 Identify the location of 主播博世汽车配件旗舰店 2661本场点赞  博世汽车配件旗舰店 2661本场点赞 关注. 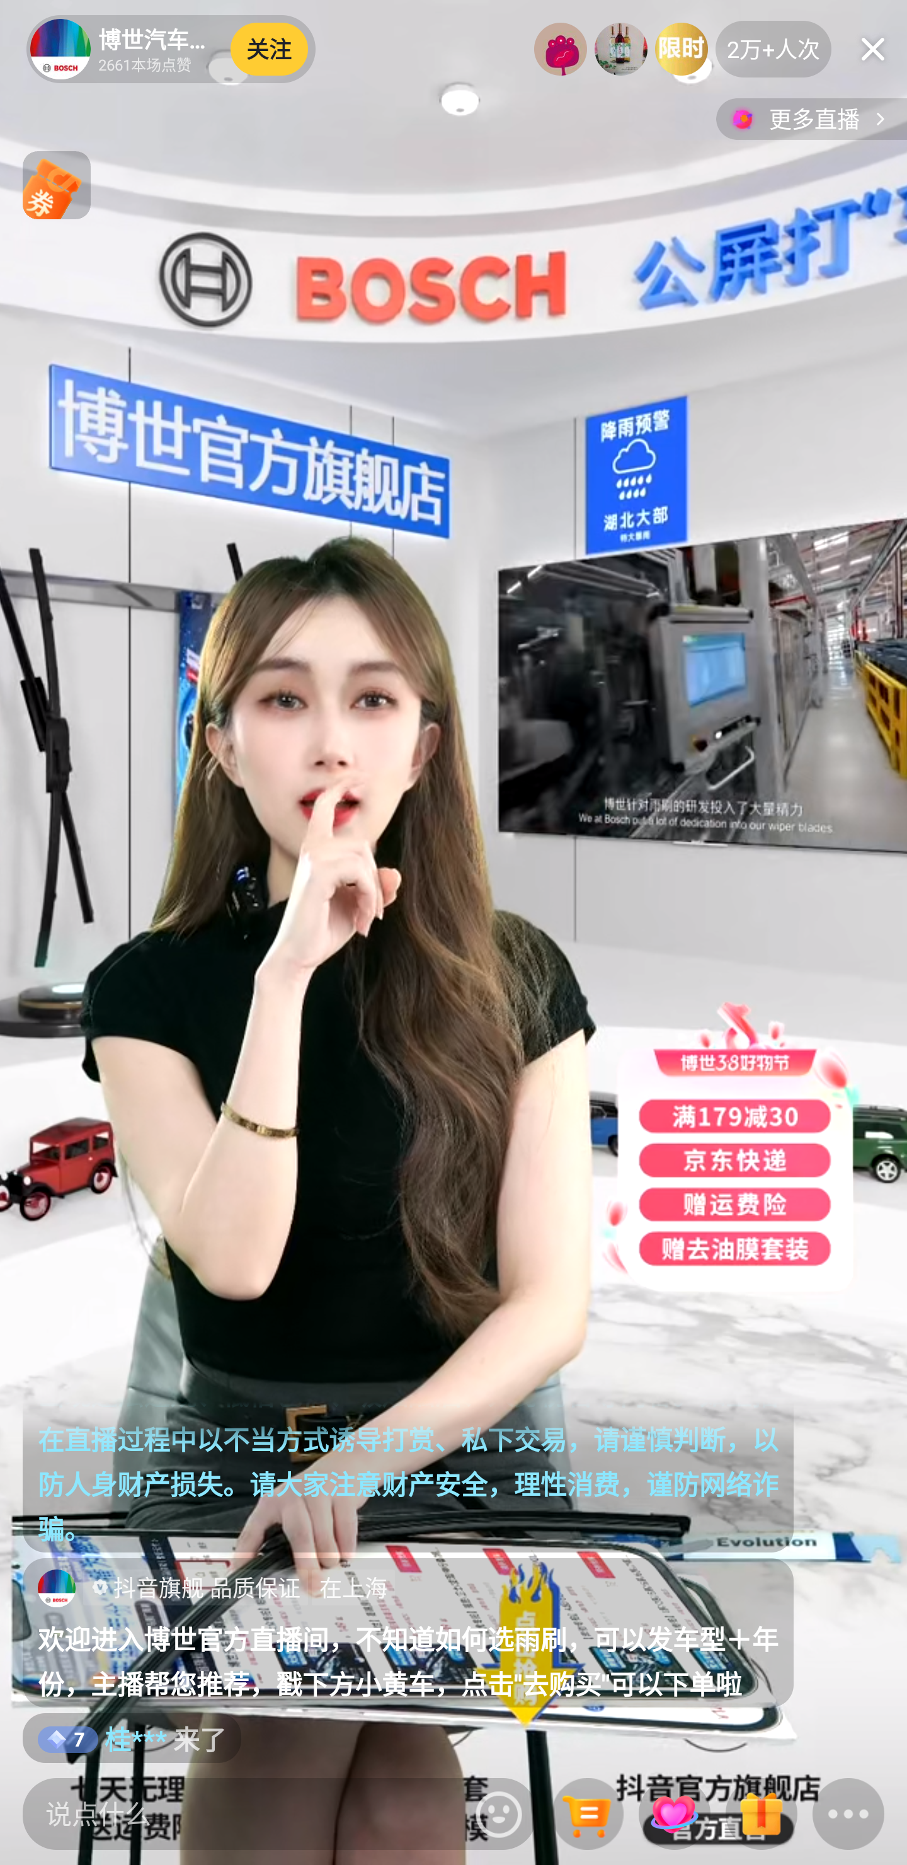
(171, 49).